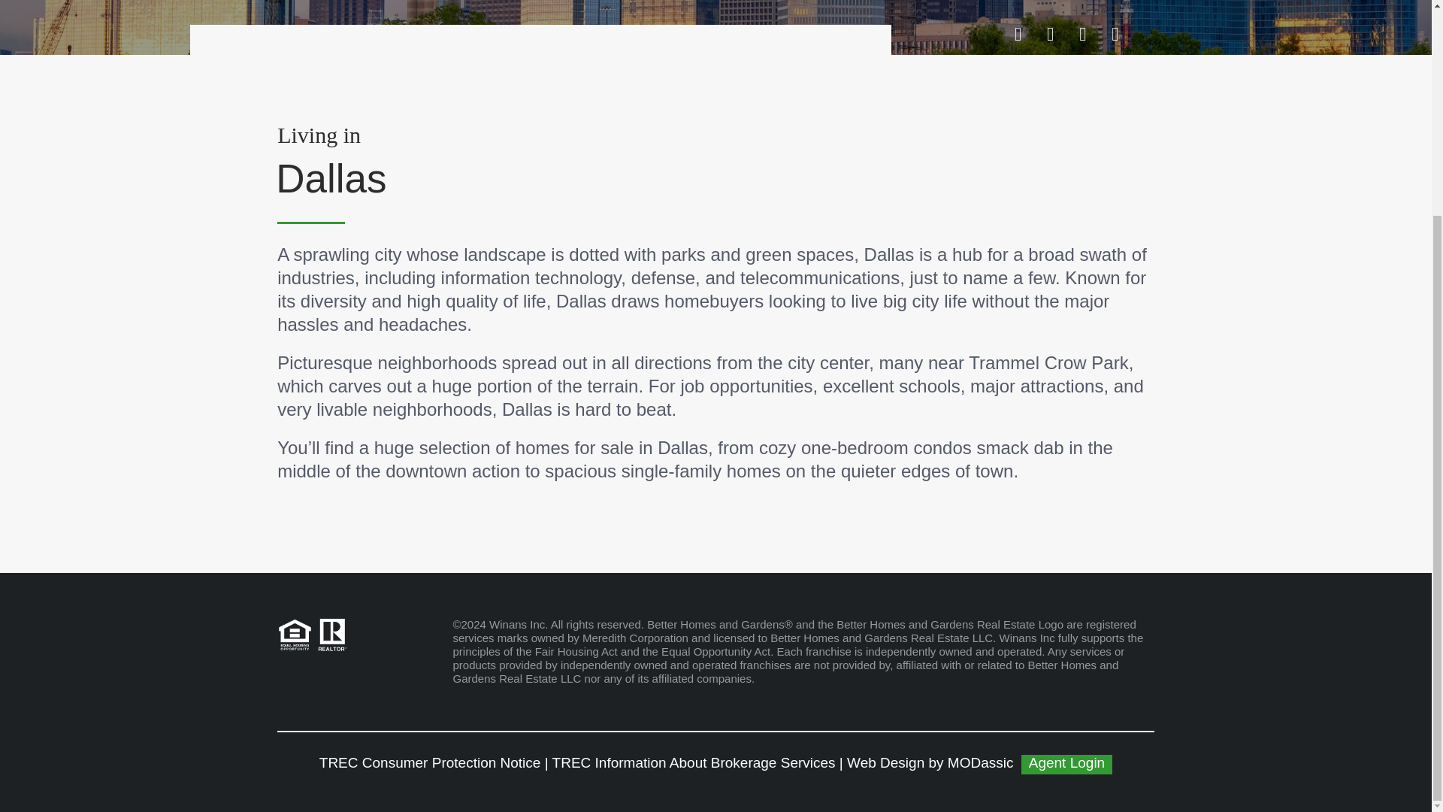 The image size is (1443, 812). What do you see at coordinates (1067, 765) in the screenshot?
I see `Agent Login` at bounding box center [1067, 765].